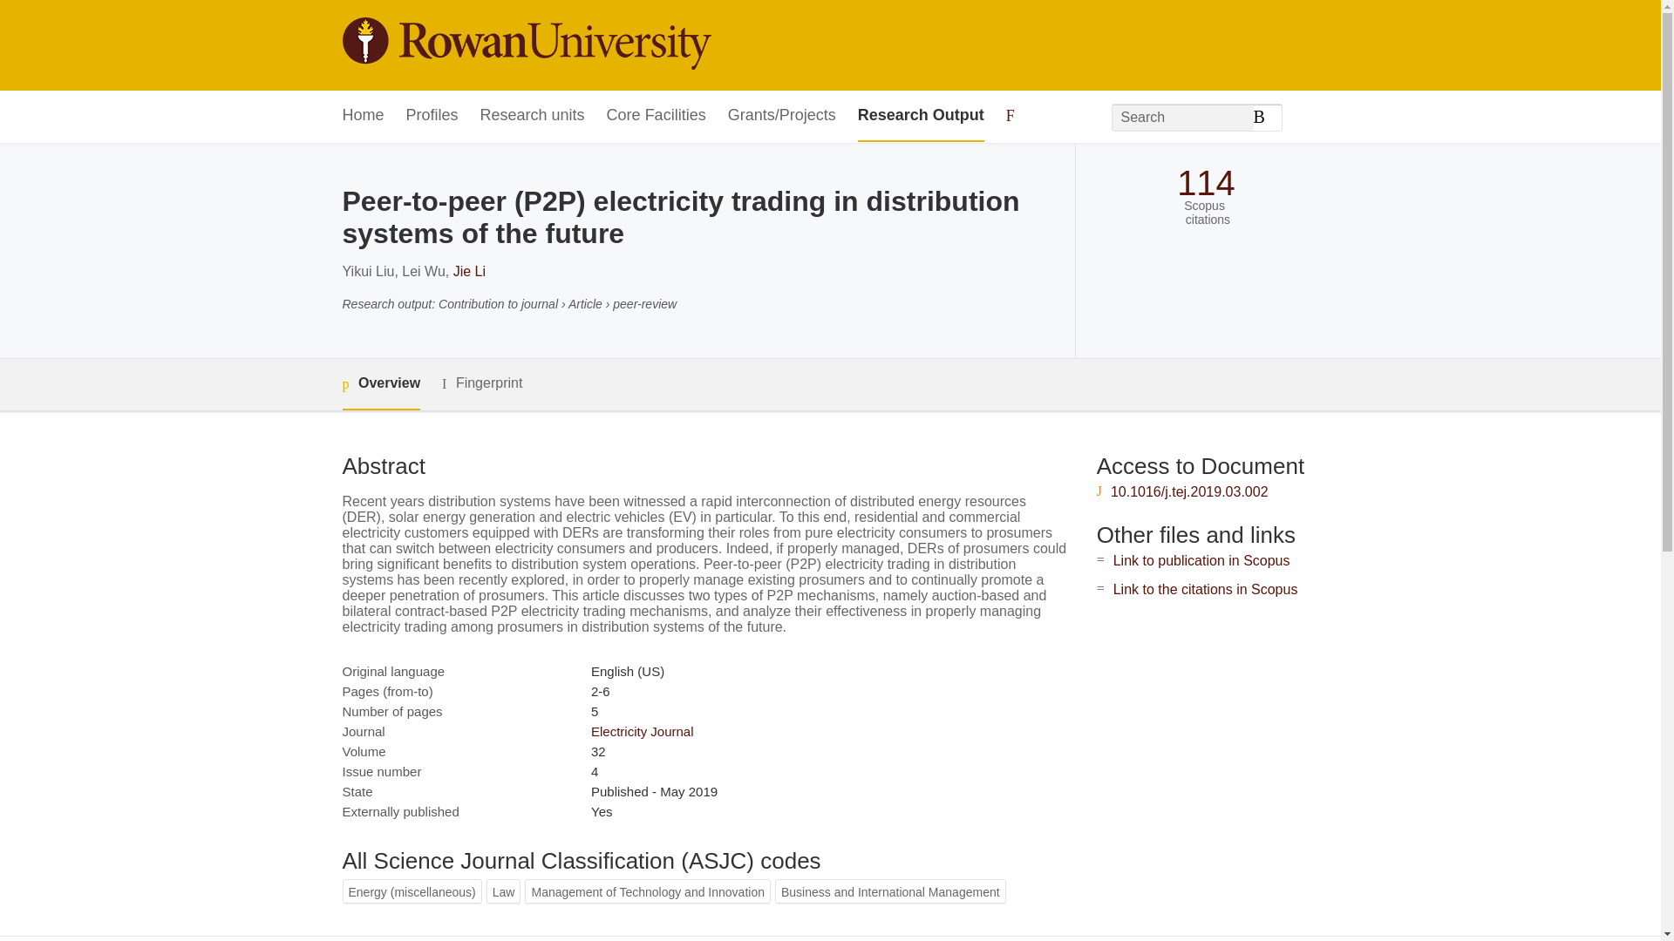  I want to click on Overview, so click(380, 383).